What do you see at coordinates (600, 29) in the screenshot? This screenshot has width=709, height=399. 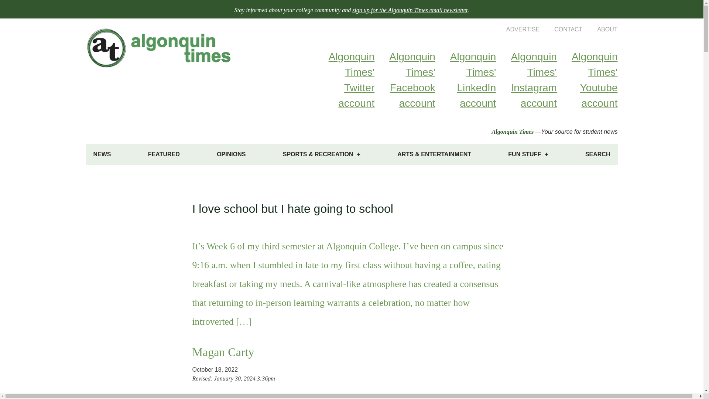 I see `ABOUT` at bounding box center [600, 29].